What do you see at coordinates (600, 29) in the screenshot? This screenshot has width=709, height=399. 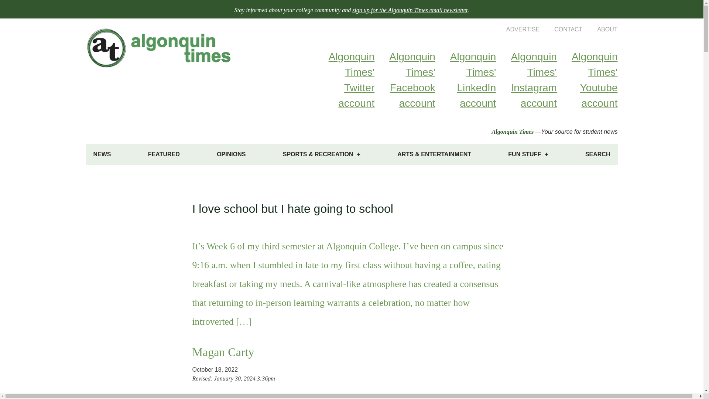 I see `ABOUT` at bounding box center [600, 29].